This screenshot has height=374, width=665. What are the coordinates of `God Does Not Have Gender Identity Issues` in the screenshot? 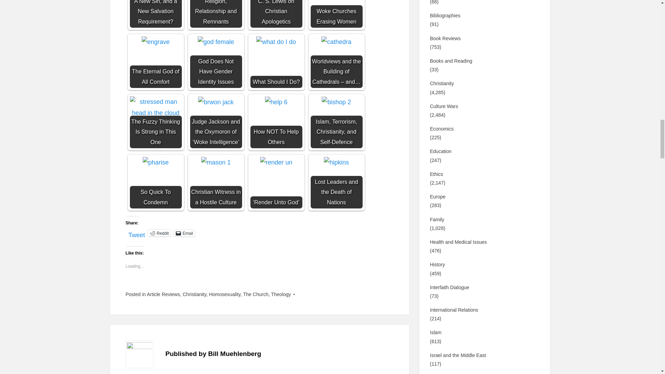 It's located at (215, 42).